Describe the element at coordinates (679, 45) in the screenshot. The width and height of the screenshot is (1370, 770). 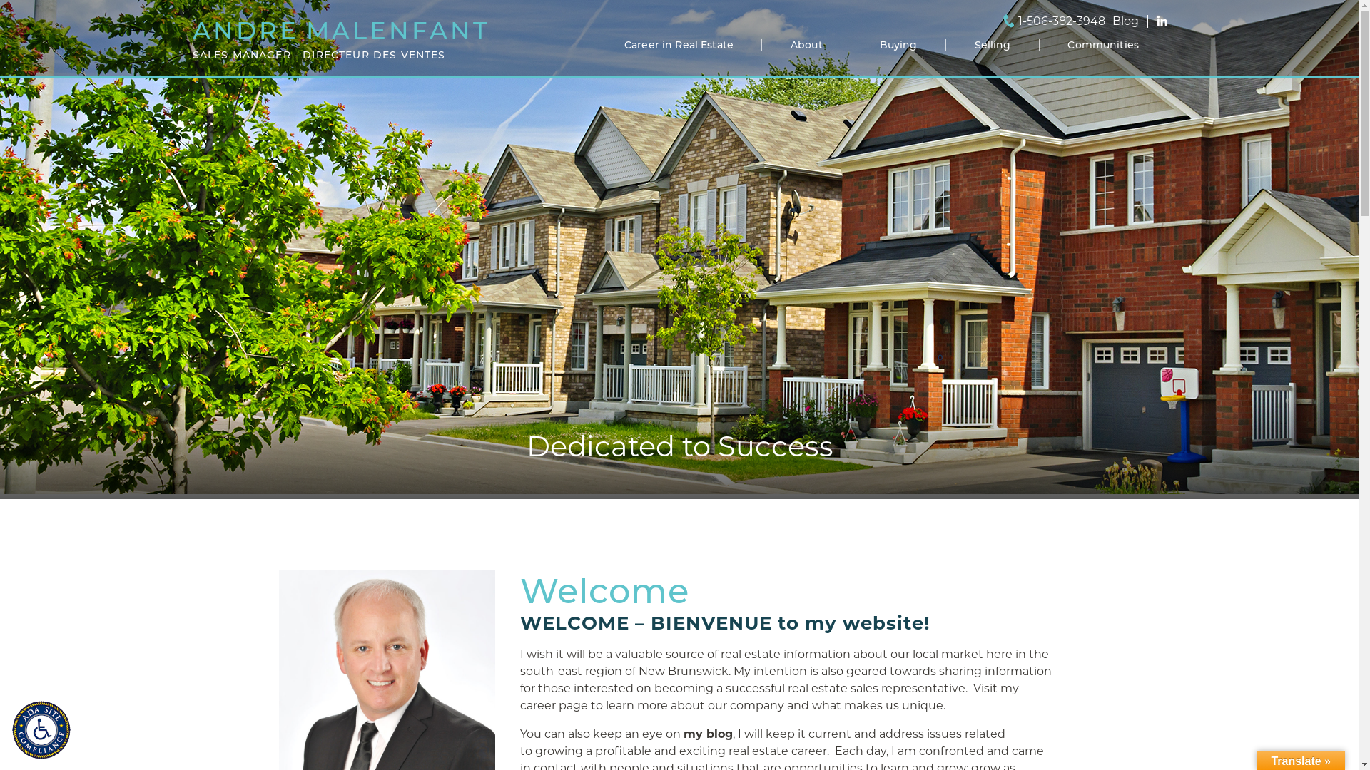
I see `Career in Real Estate` at that location.